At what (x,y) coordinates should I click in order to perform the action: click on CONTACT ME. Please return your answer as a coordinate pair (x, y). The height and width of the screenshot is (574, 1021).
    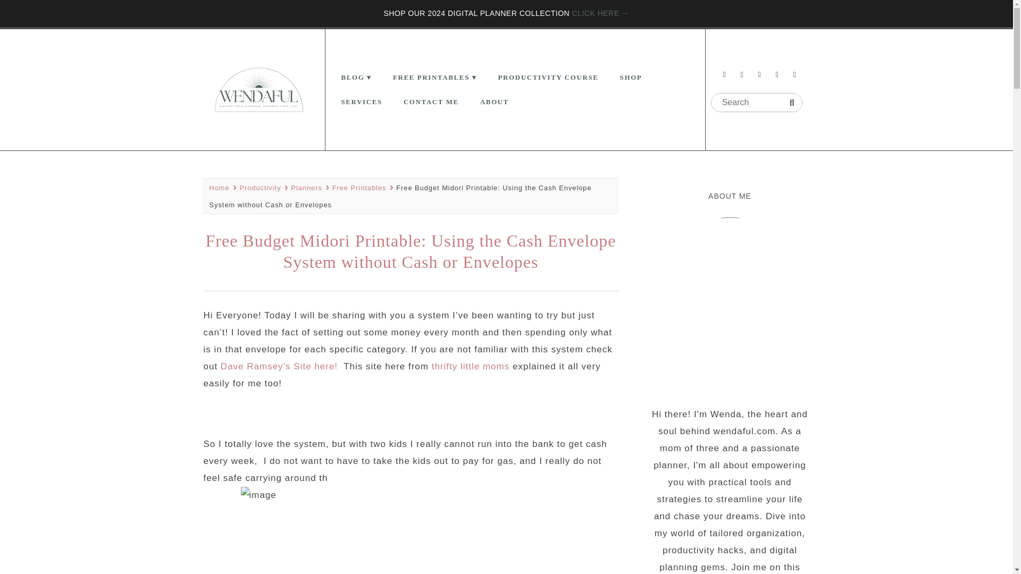
    Looking at the image, I should click on (431, 102).